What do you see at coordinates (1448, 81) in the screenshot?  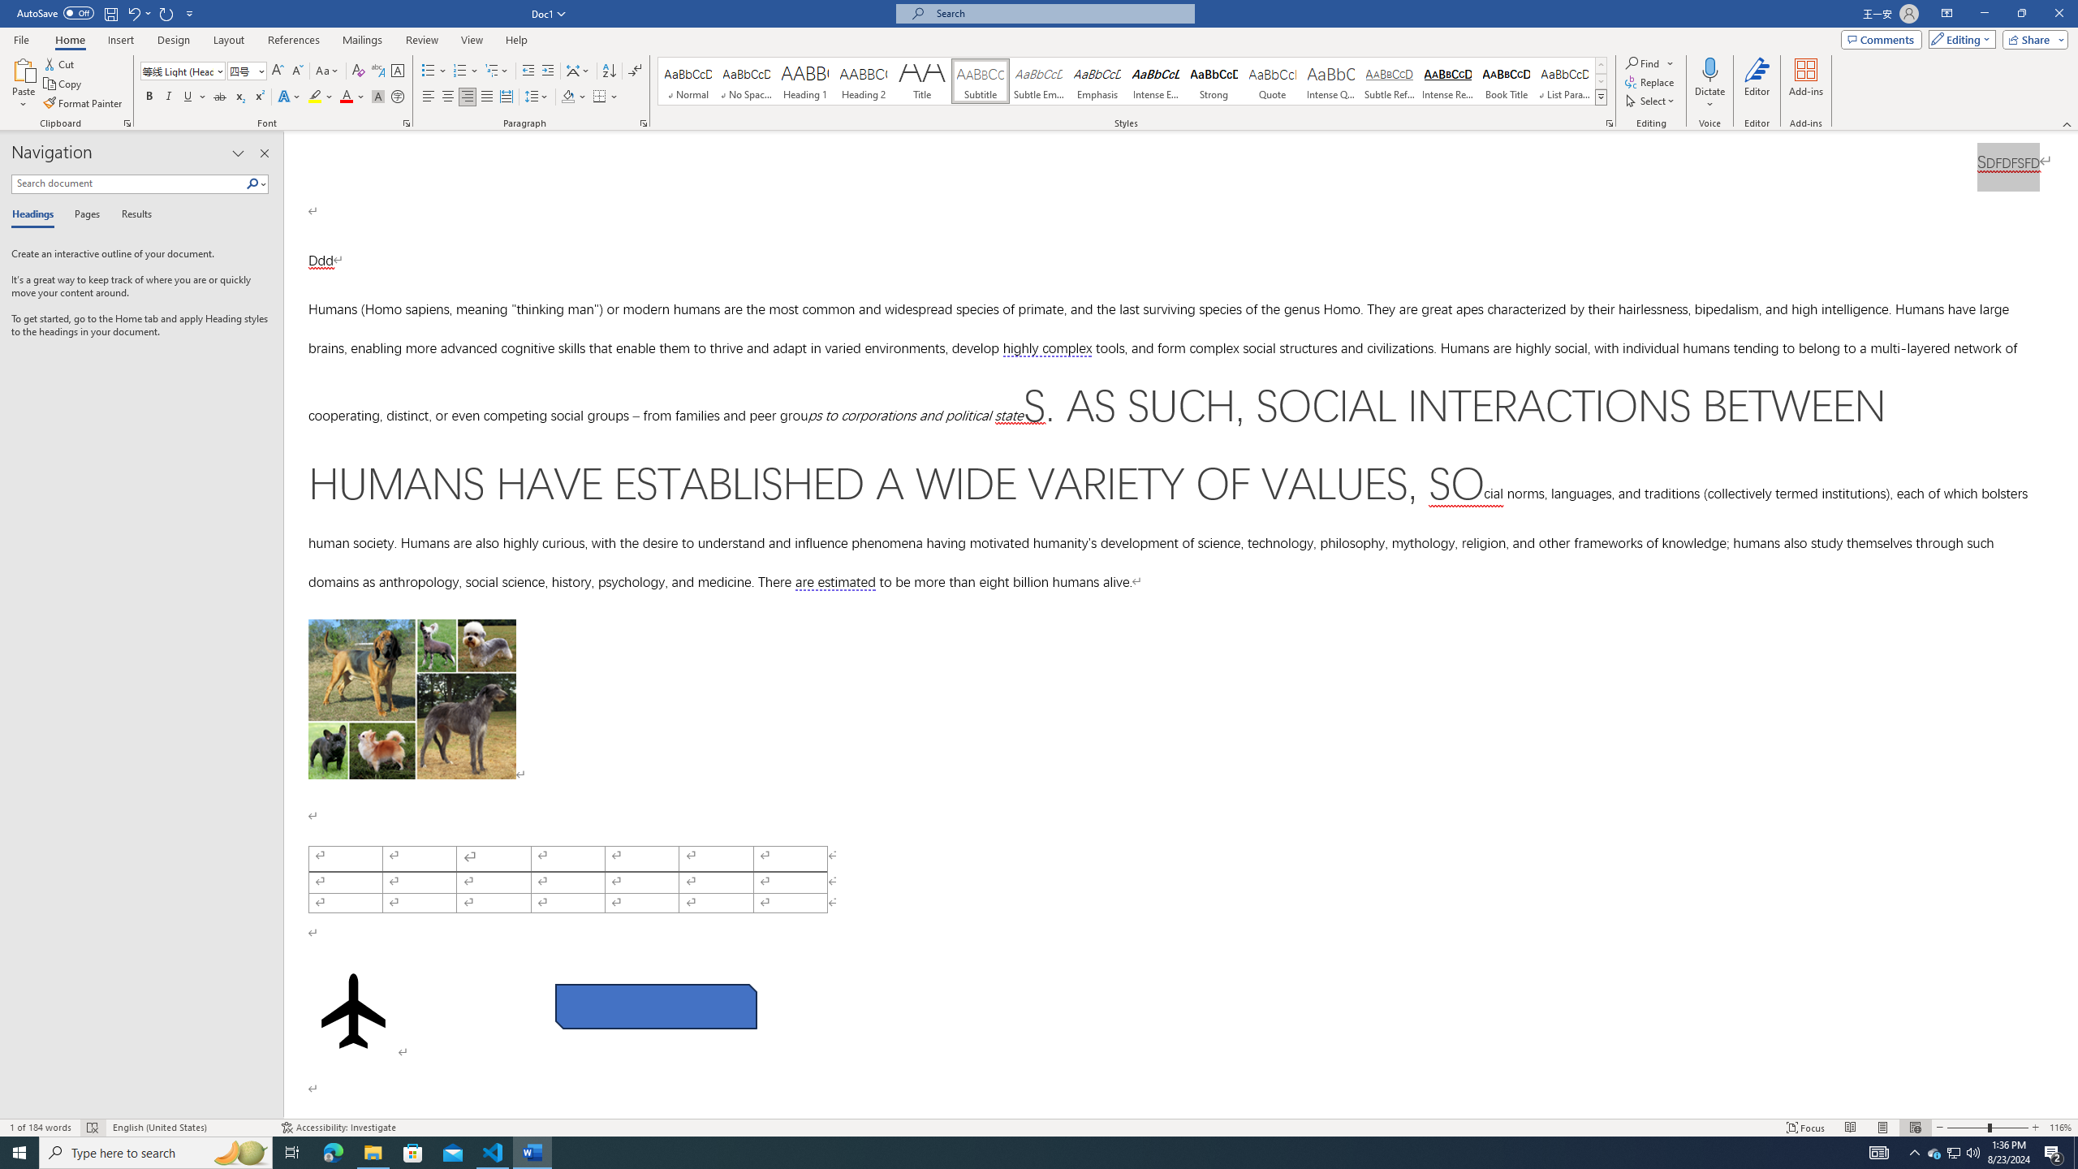 I see `Intense Reference` at bounding box center [1448, 81].